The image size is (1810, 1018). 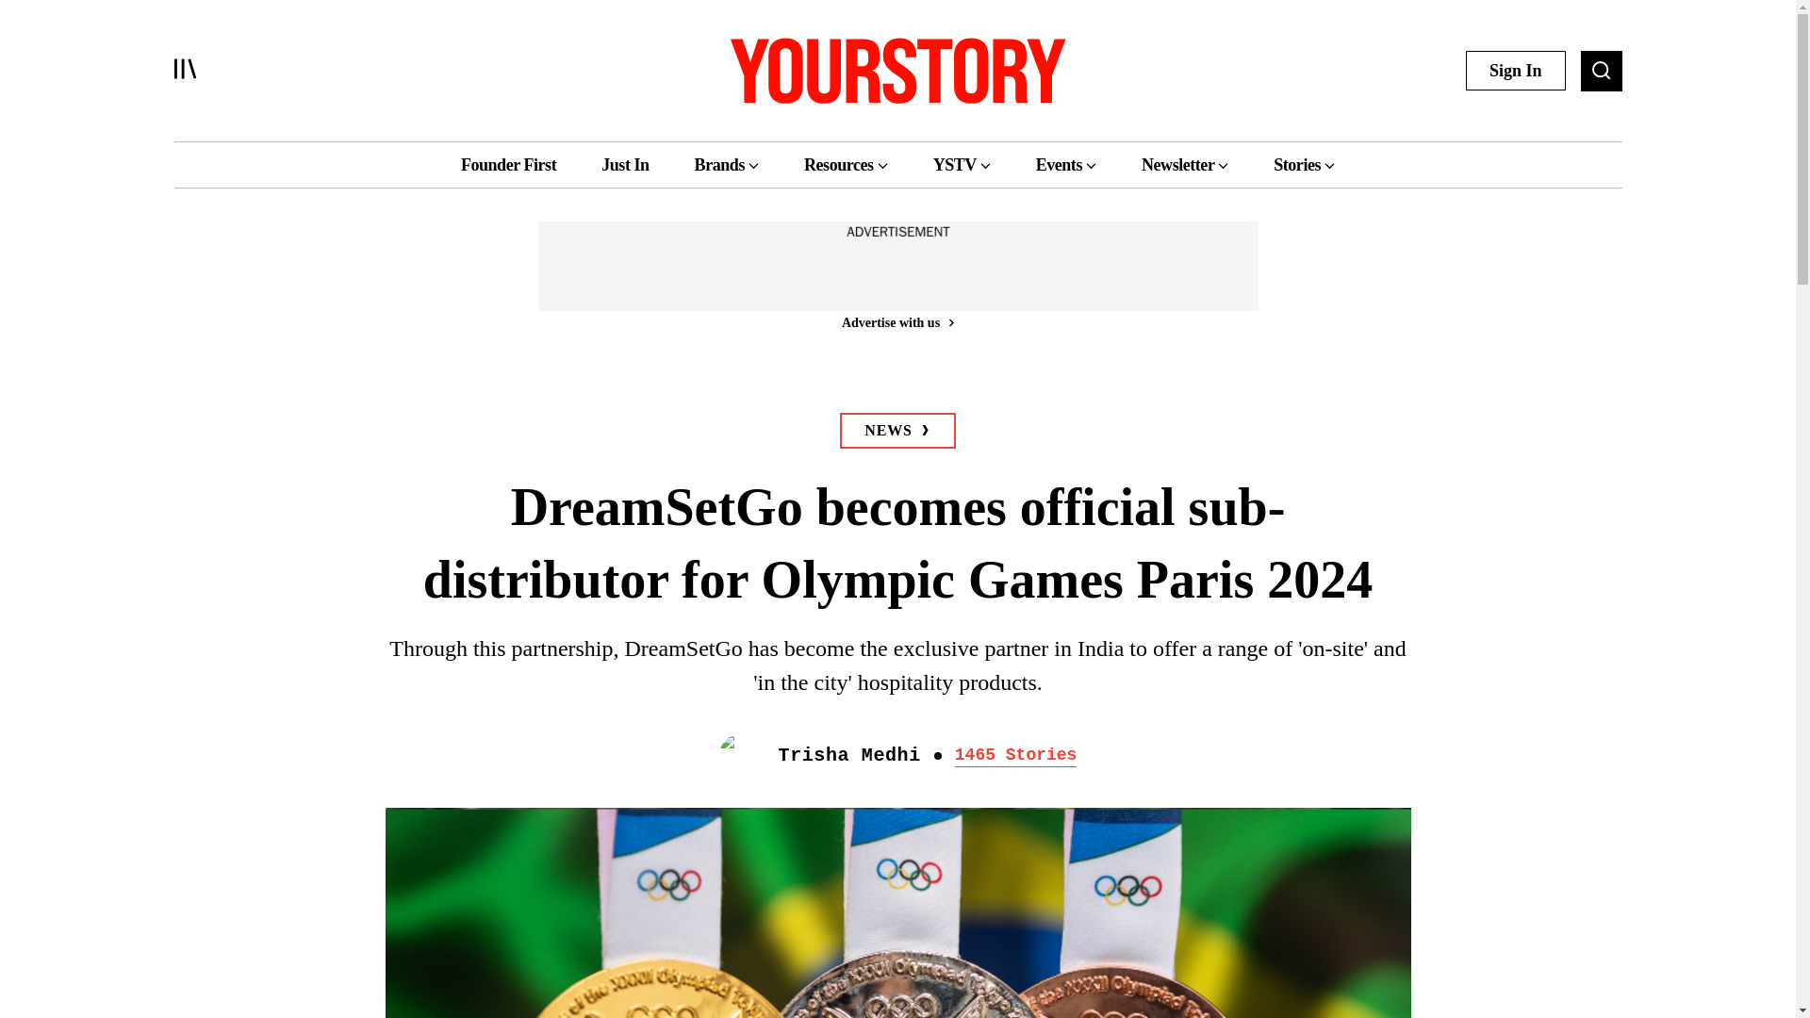 I want to click on Founder First, so click(x=508, y=164).